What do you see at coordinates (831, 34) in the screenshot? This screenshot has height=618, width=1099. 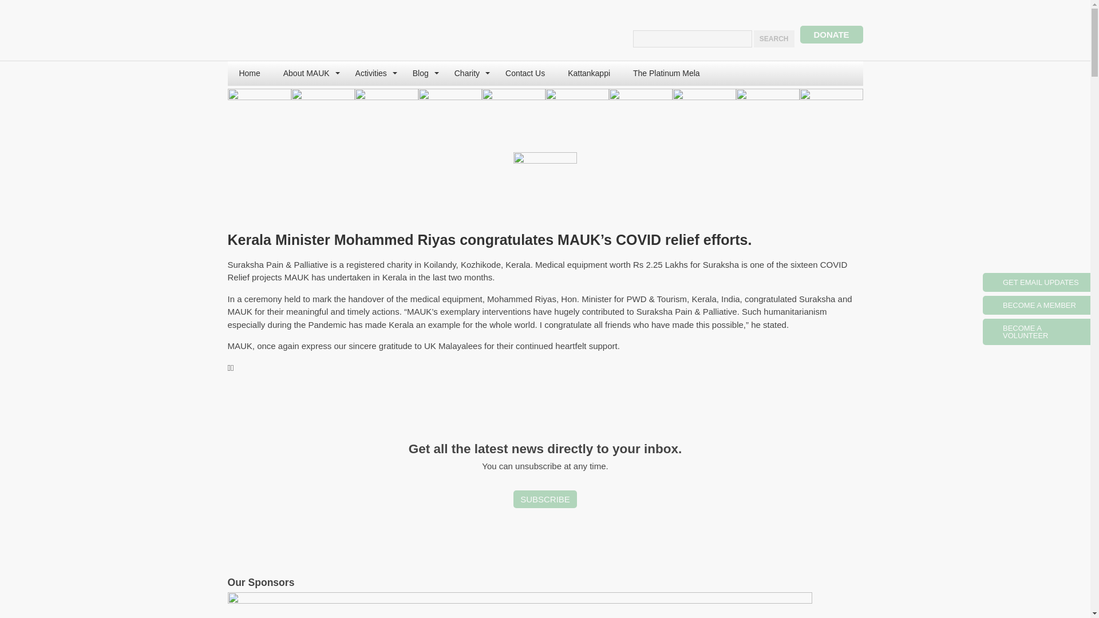 I see `DONATE` at bounding box center [831, 34].